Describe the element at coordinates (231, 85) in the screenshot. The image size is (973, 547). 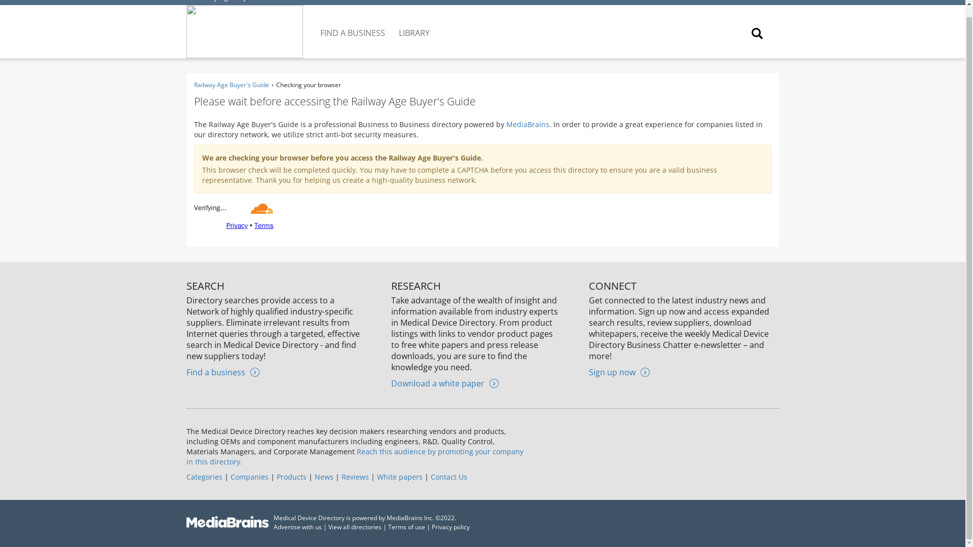
I see `Railway Age Buyer's Guide` at that location.